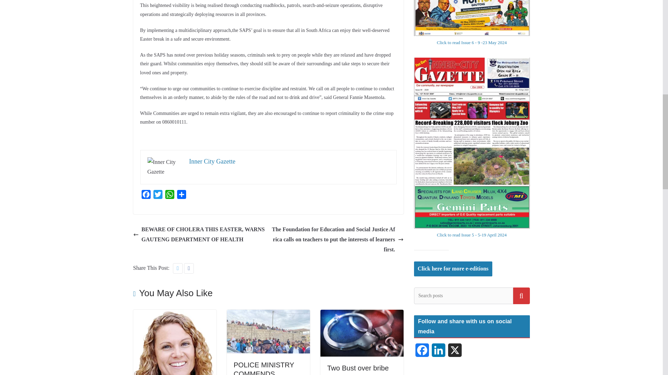 Image resolution: width=668 pixels, height=375 pixels. Describe the element at coordinates (174, 314) in the screenshot. I see `Robot resources soon to be alongside HR` at that location.